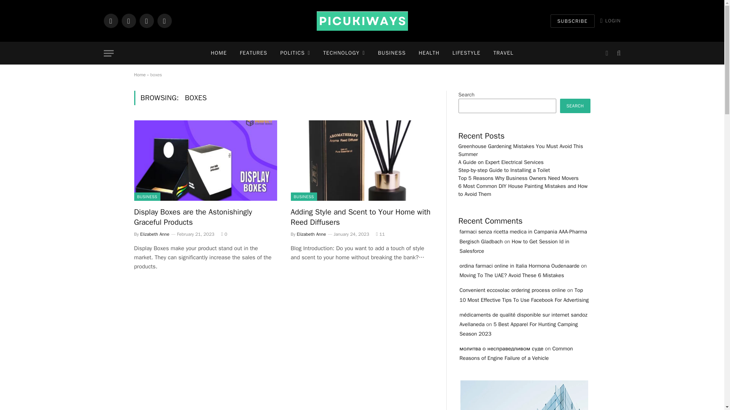  I want to click on HOME, so click(218, 53).